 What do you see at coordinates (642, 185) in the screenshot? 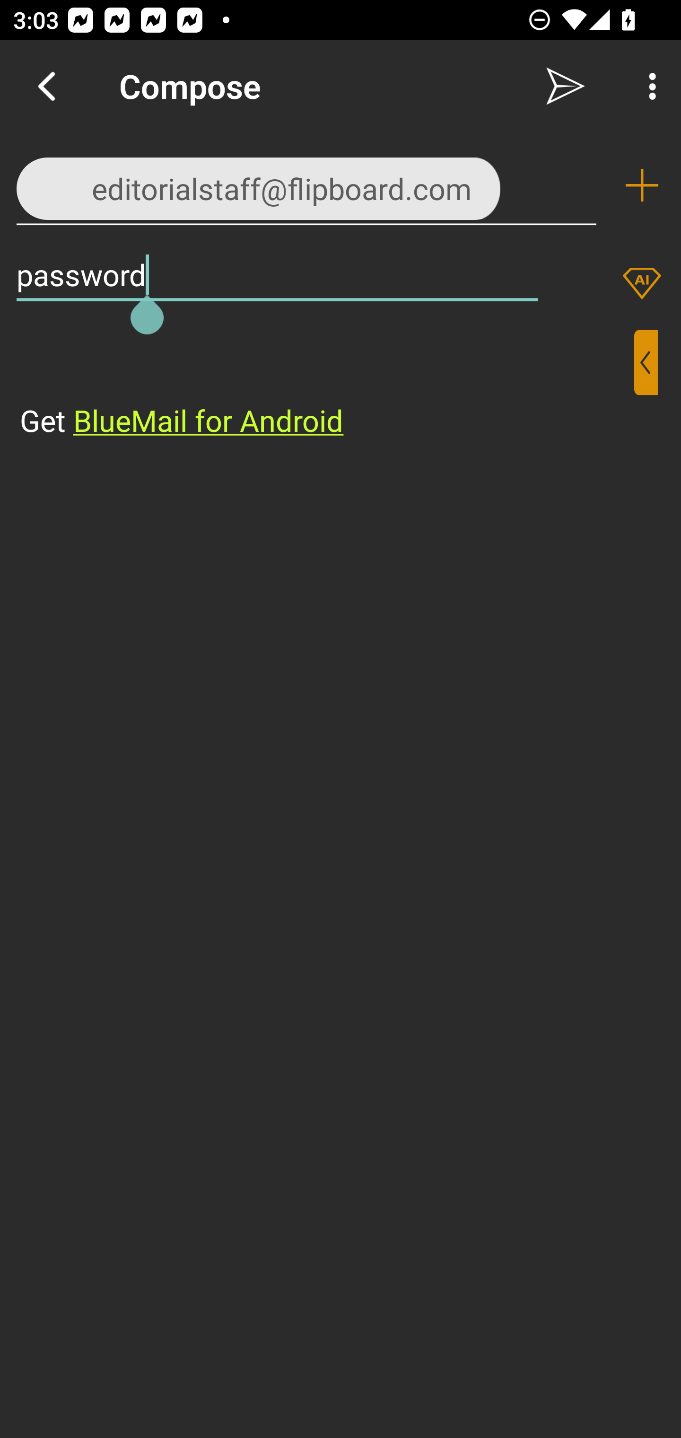
I see `Add recipient (To)` at bounding box center [642, 185].